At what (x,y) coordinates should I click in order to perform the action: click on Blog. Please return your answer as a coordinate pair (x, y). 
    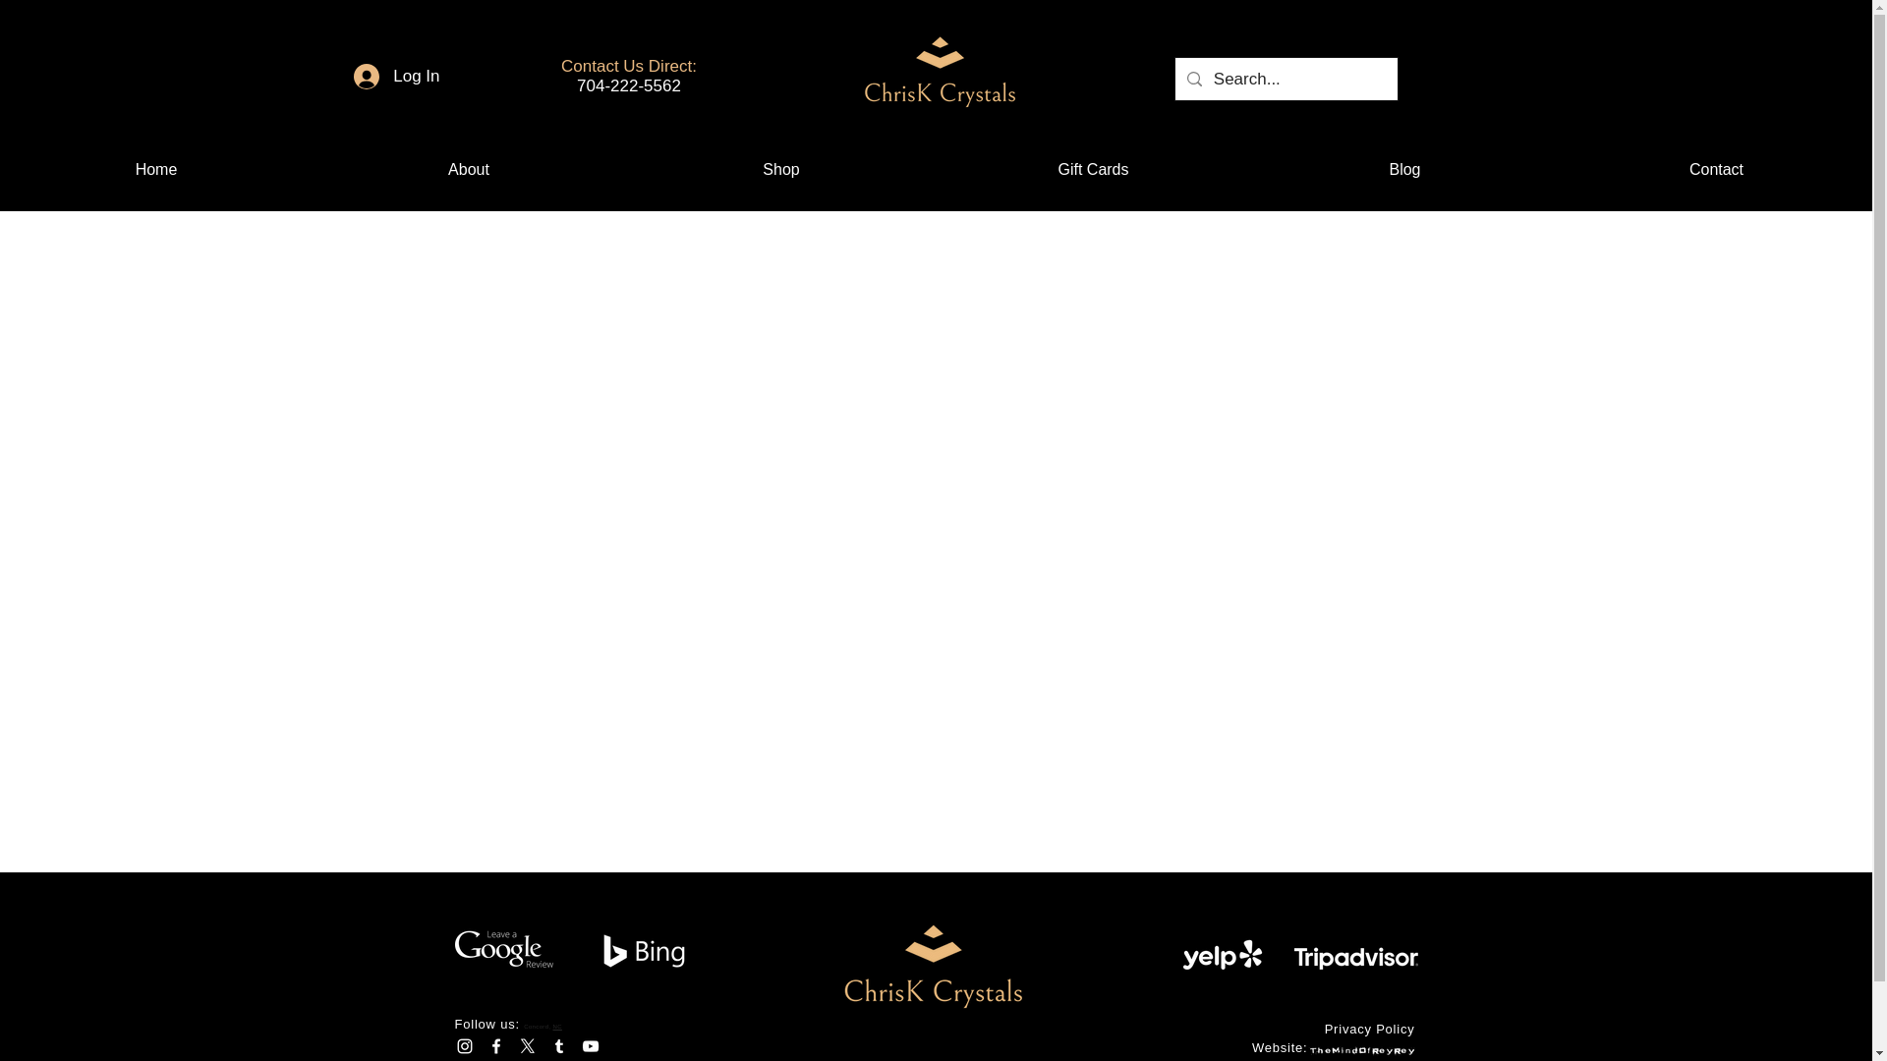
    Looking at the image, I should click on (1404, 169).